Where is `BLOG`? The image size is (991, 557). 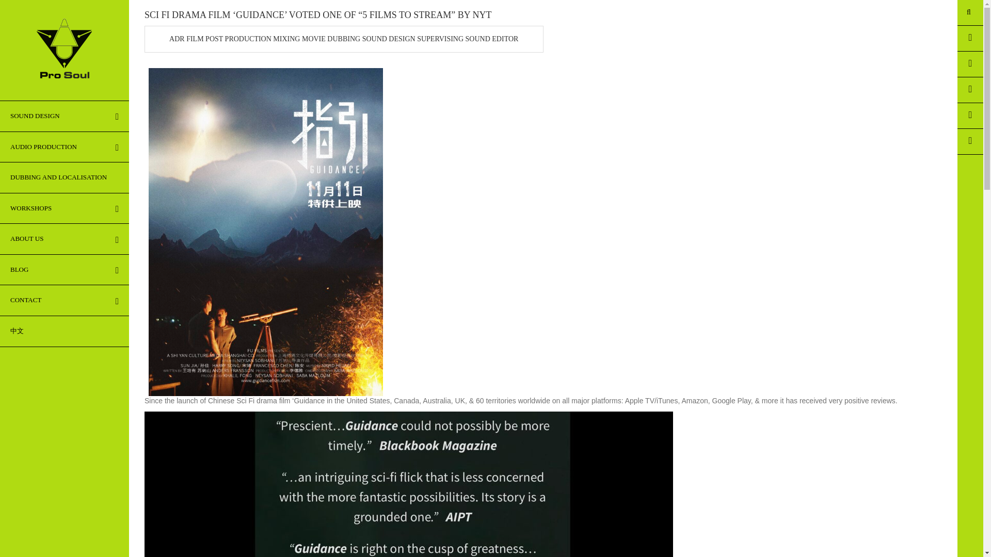 BLOG is located at coordinates (64, 270).